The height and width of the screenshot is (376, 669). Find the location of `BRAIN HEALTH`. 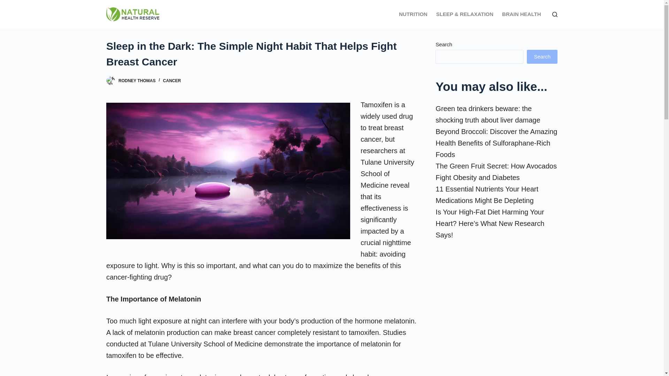

BRAIN HEALTH is located at coordinates (521, 14).